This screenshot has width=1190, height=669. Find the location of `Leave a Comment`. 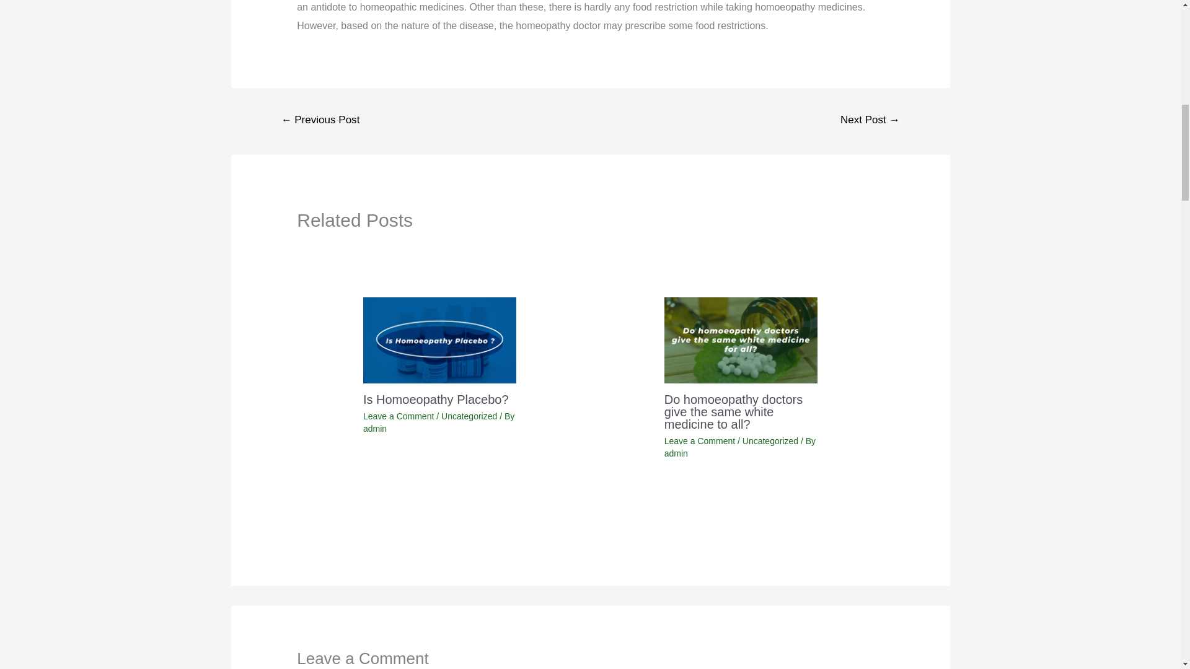

Leave a Comment is located at coordinates (398, 416).